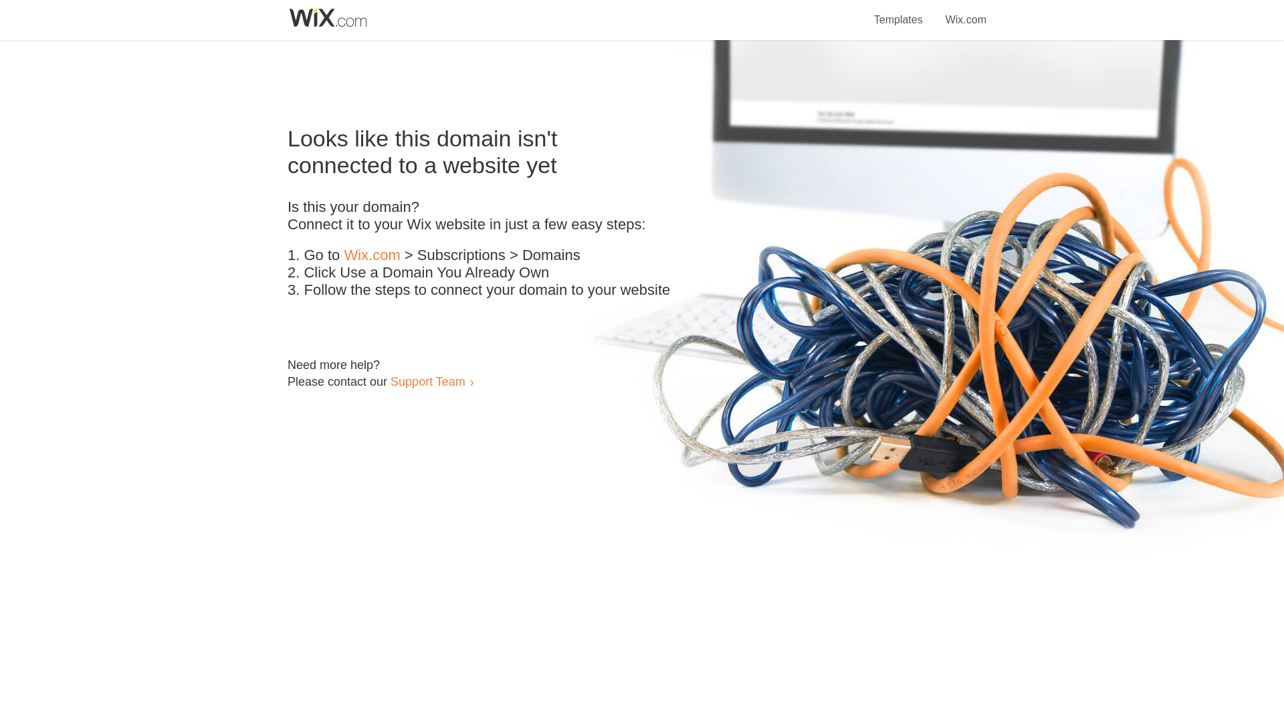  I want to click on Wix.com, so click(372, 255).